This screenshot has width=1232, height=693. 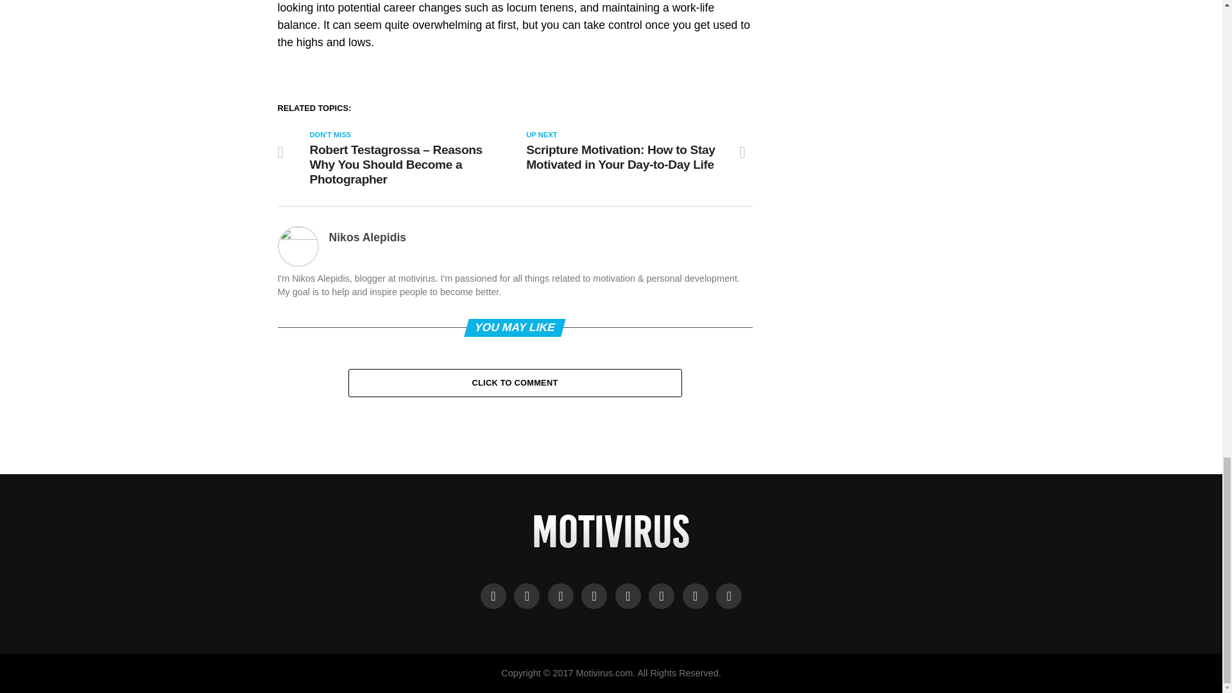 What do you see at coordinates (367, 237) in the screenshot?
I see `Posts by Nikos Alepidis` at bounding box center [367, 237].